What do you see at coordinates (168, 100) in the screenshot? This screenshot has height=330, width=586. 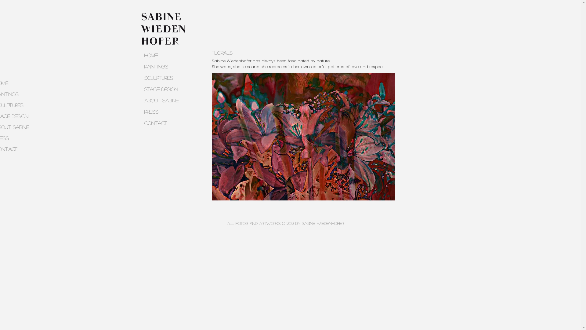 I see `About Sabine` at bounding box center [168, 100].